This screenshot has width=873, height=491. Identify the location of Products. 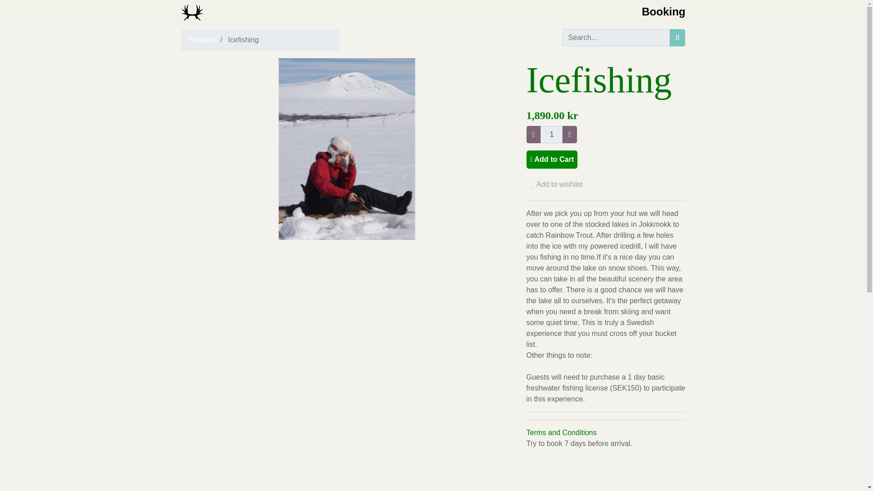
(202, 40).